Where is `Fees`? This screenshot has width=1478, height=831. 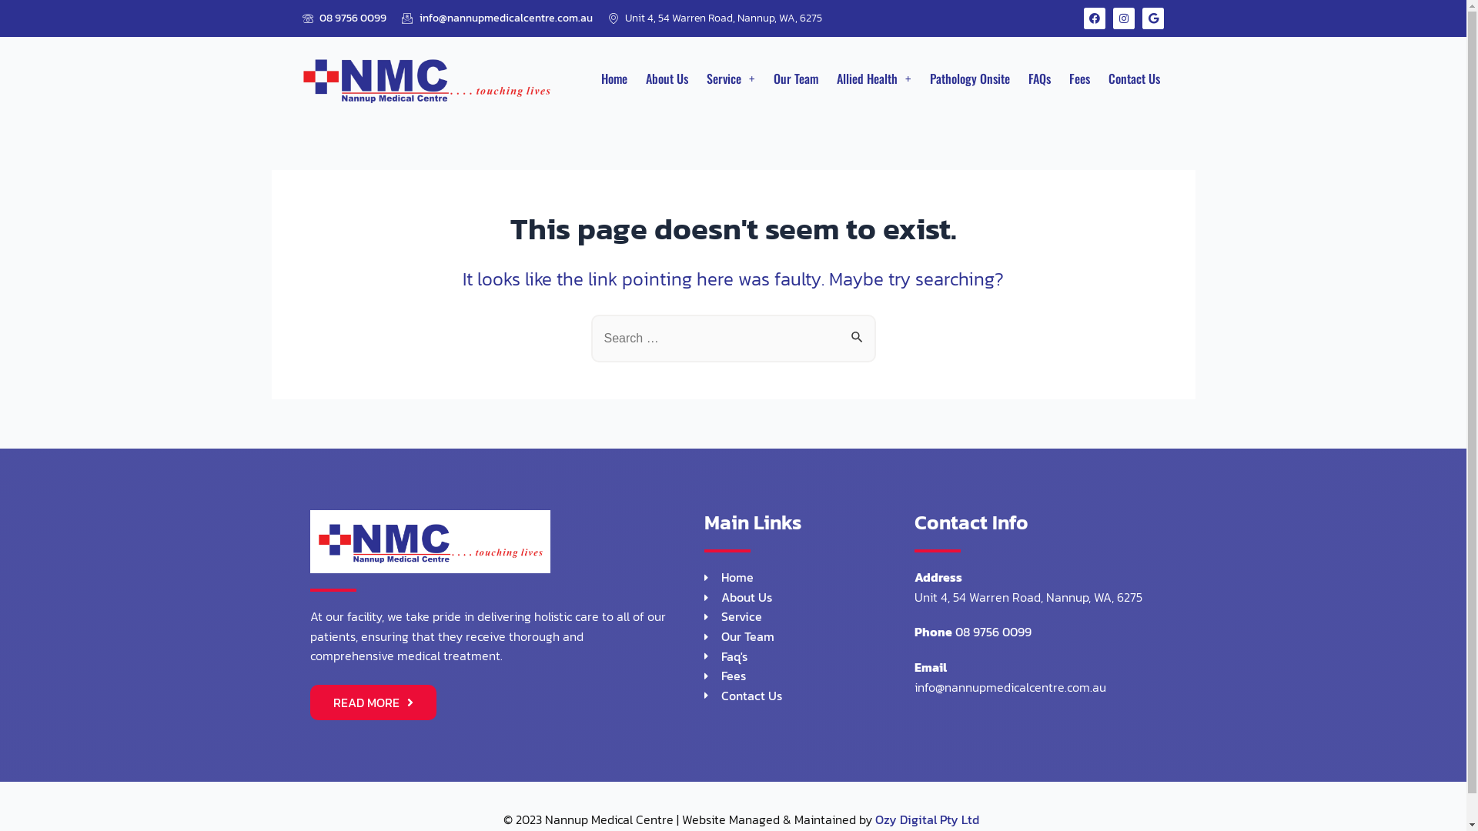
Fees is located at coordinates (1079, 78).